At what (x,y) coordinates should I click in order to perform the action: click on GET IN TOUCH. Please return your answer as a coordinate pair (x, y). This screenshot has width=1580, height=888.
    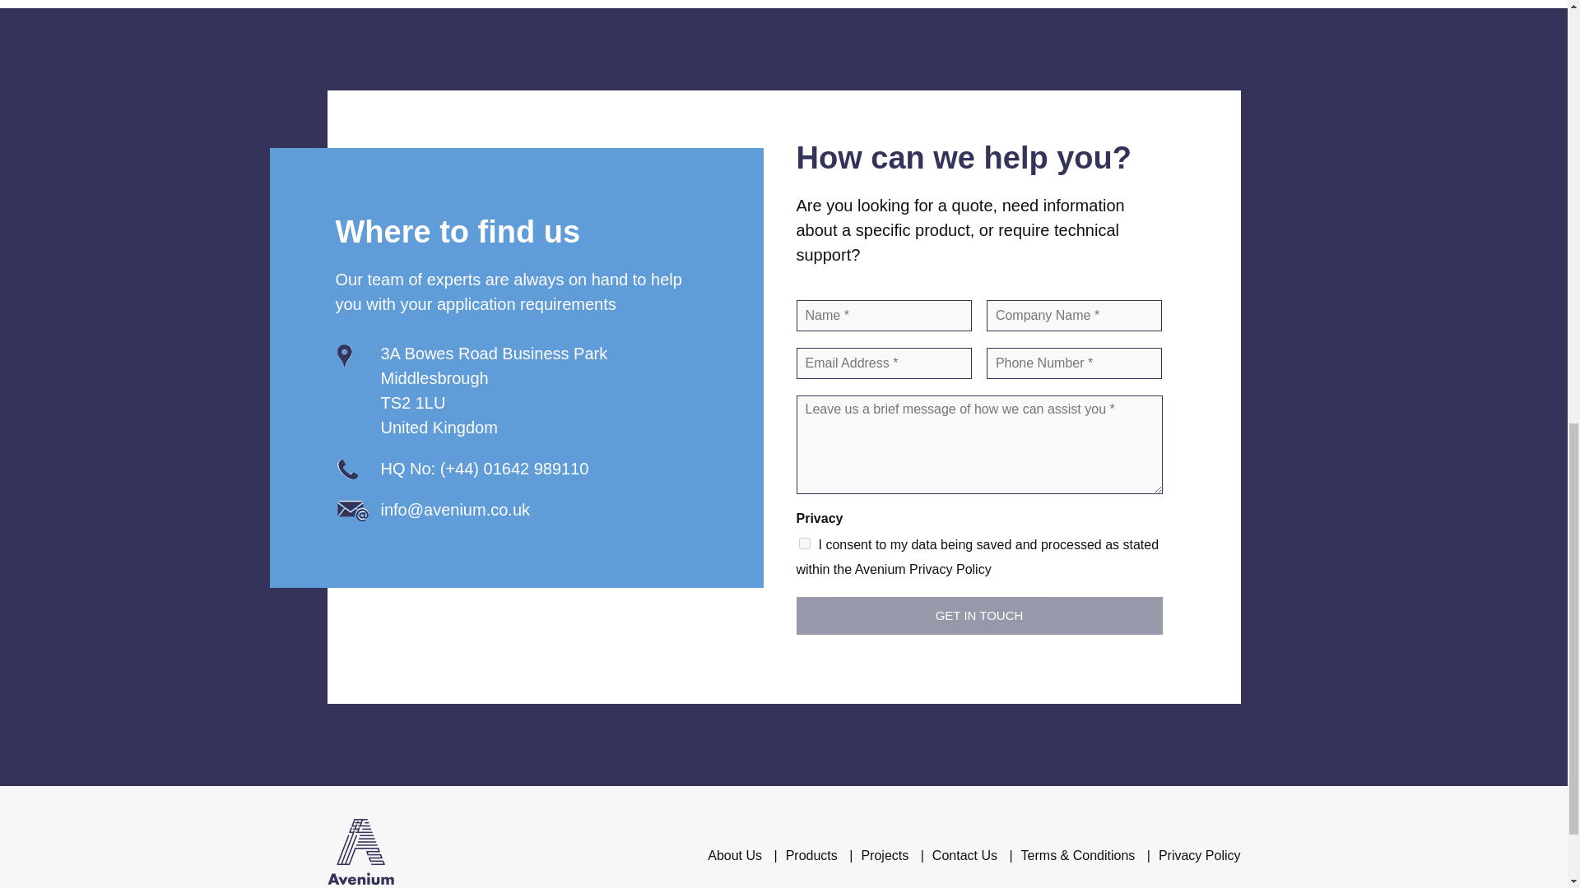
    Looking at the image, I should click on (979, 615).